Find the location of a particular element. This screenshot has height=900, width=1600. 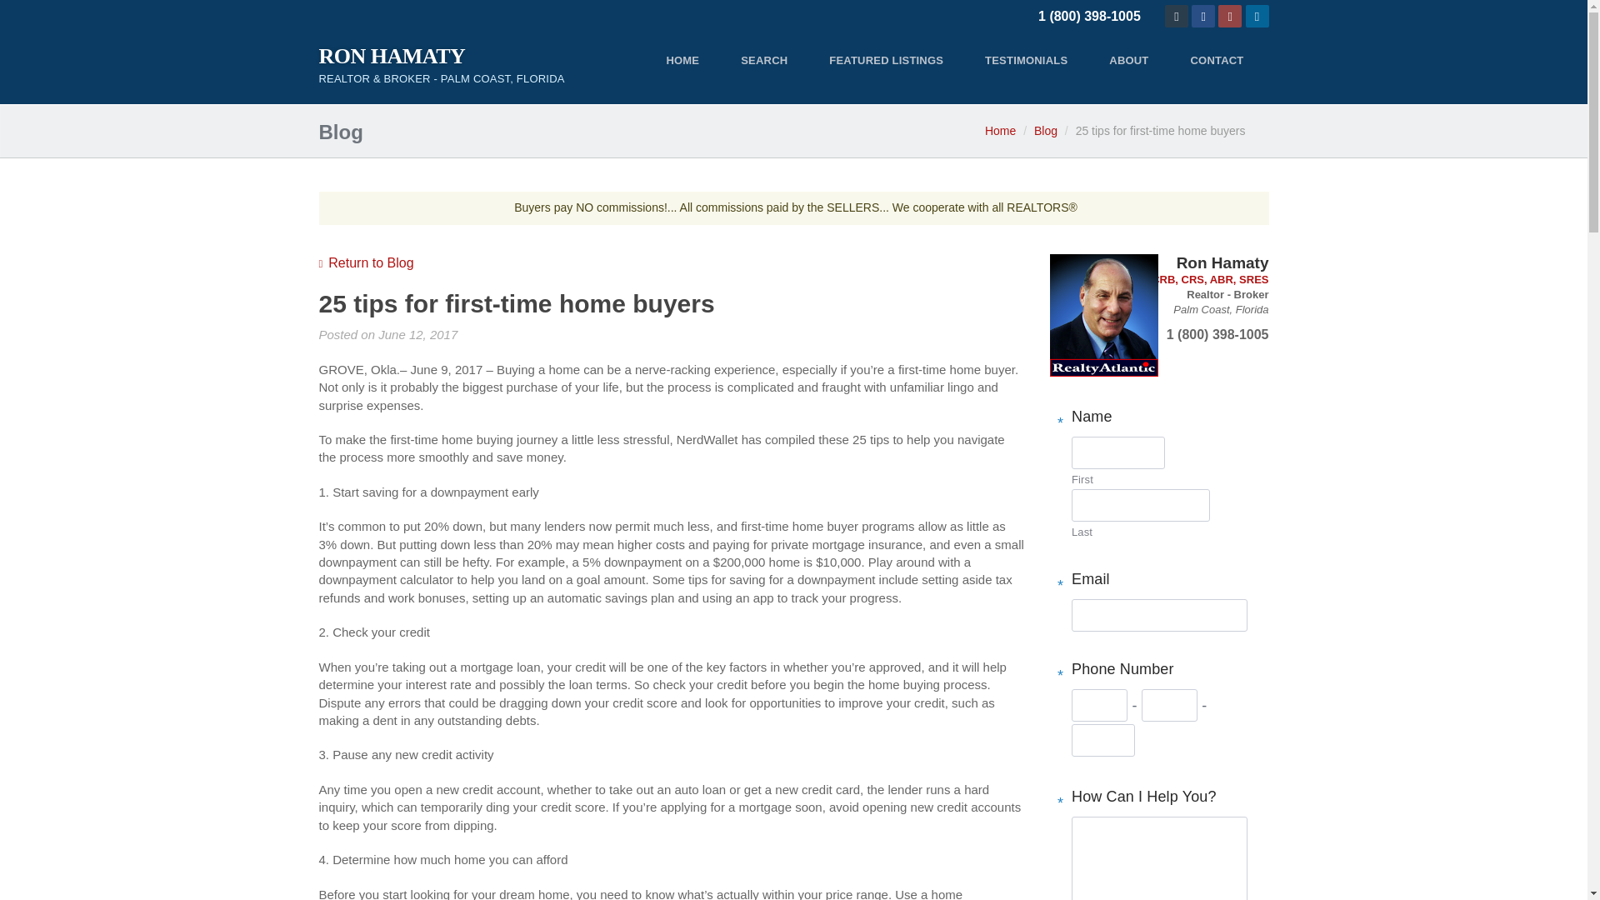

RON HAMATY is located at coordinates (442, 57).